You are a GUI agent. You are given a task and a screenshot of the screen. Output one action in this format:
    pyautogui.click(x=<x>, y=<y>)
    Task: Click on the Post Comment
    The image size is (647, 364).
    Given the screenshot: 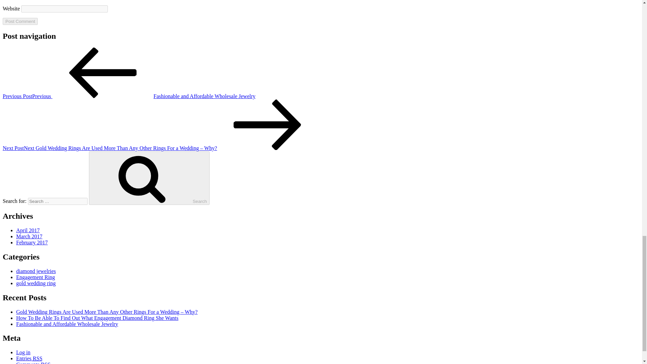 What is the action you would take?
    pyautogui.click(x=20, y=21)
    